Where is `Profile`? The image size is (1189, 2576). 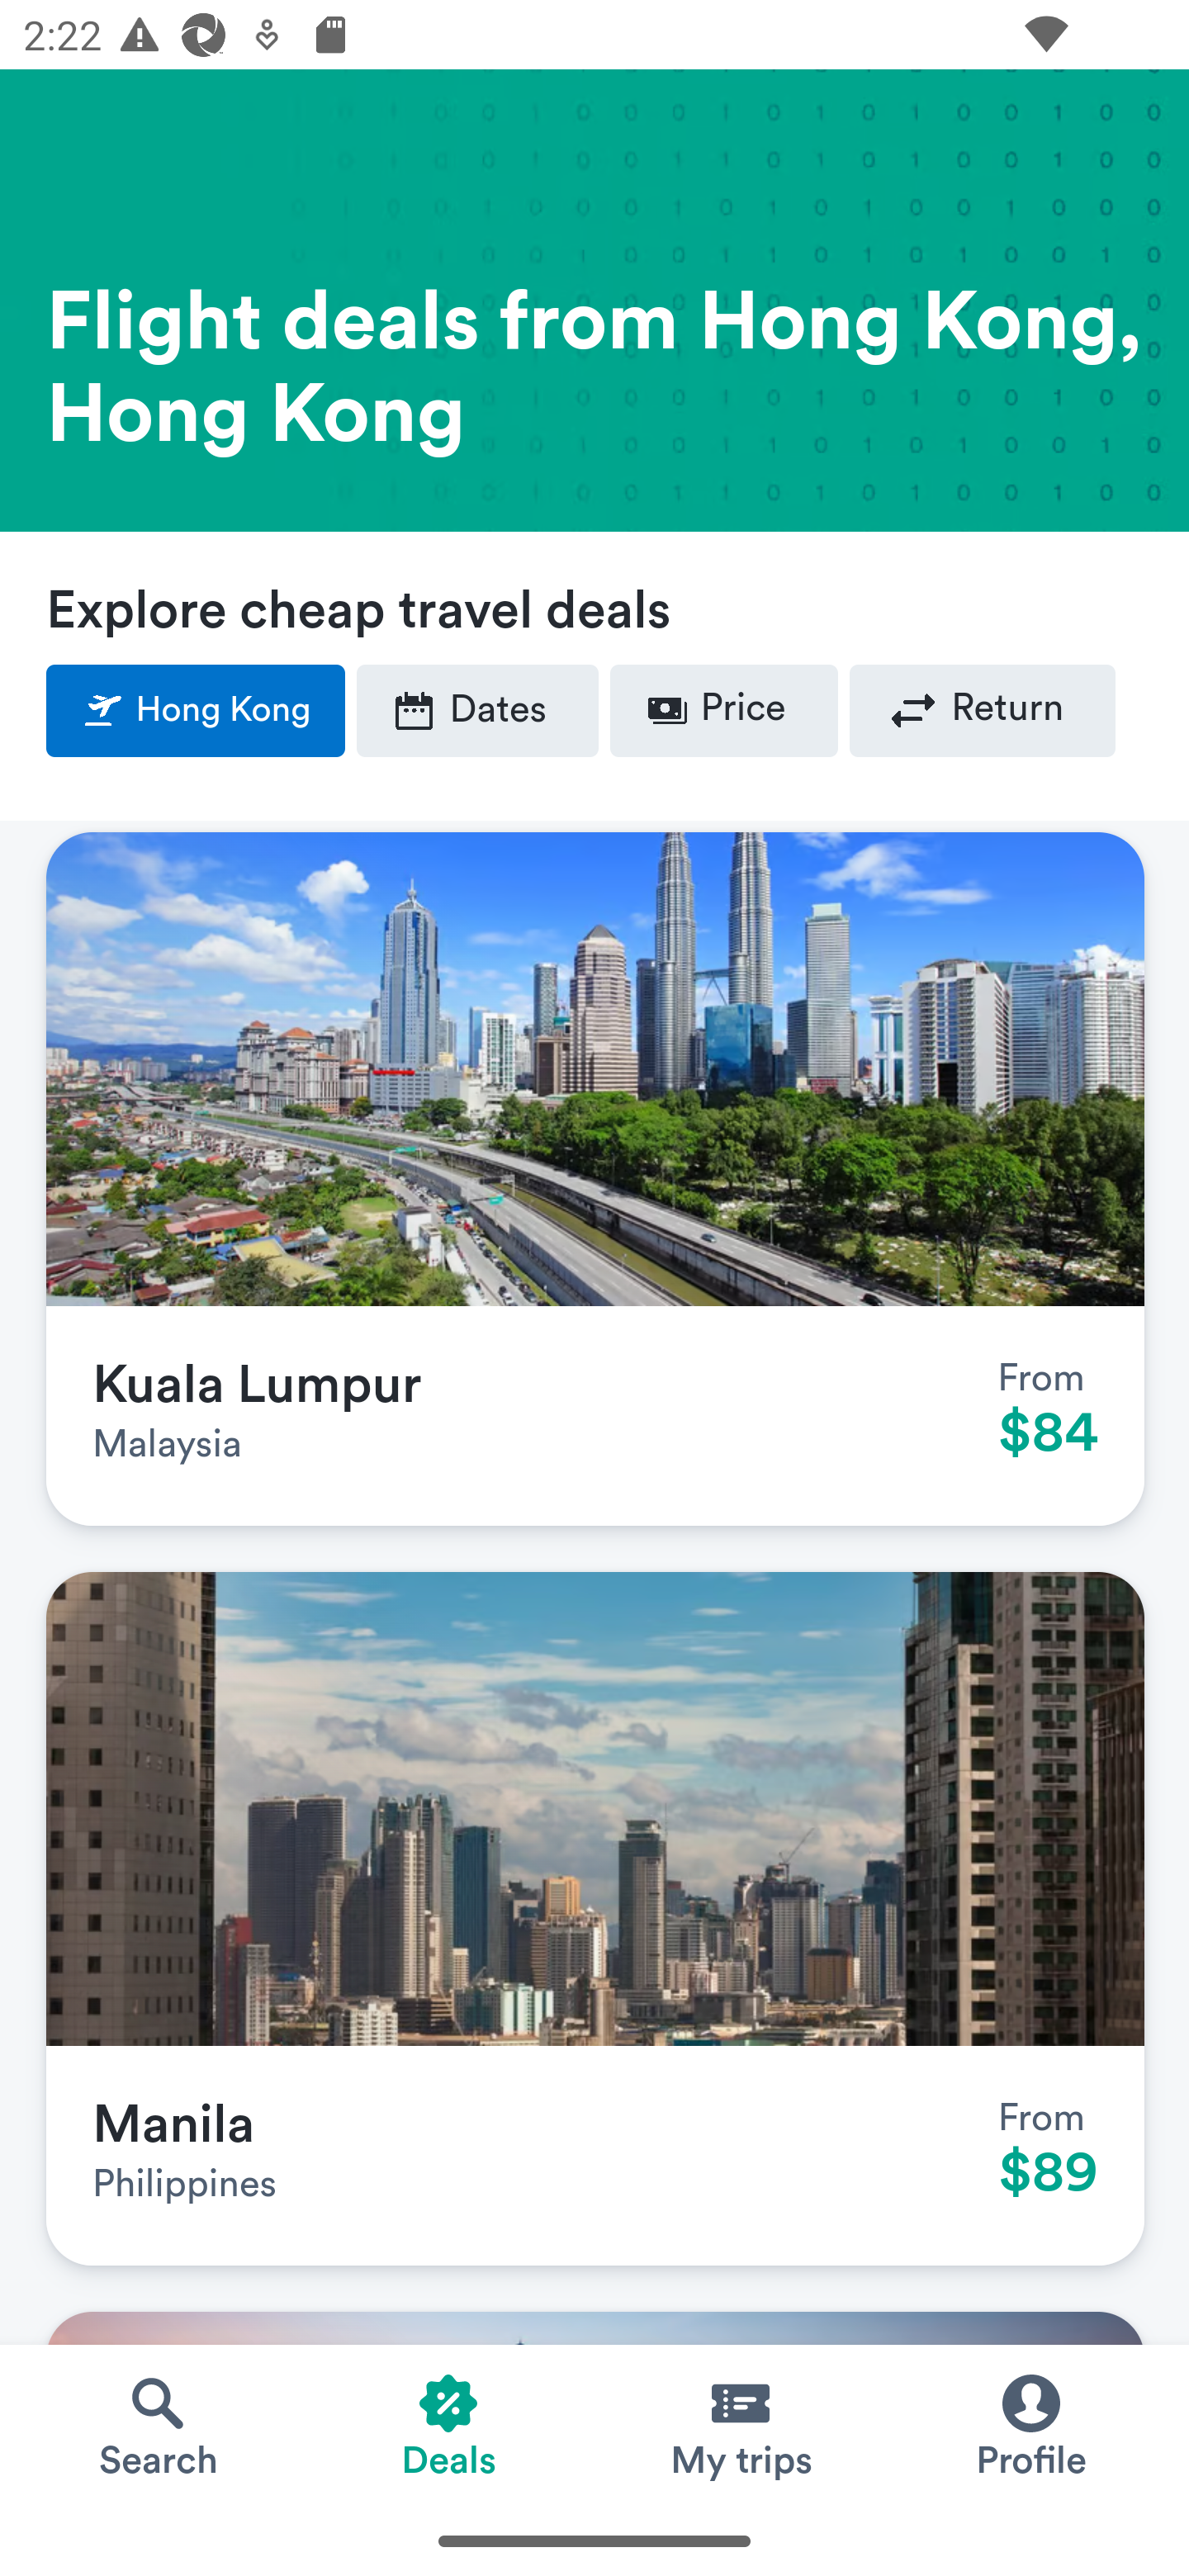 Profile is located at coordinates (1030, 2425).